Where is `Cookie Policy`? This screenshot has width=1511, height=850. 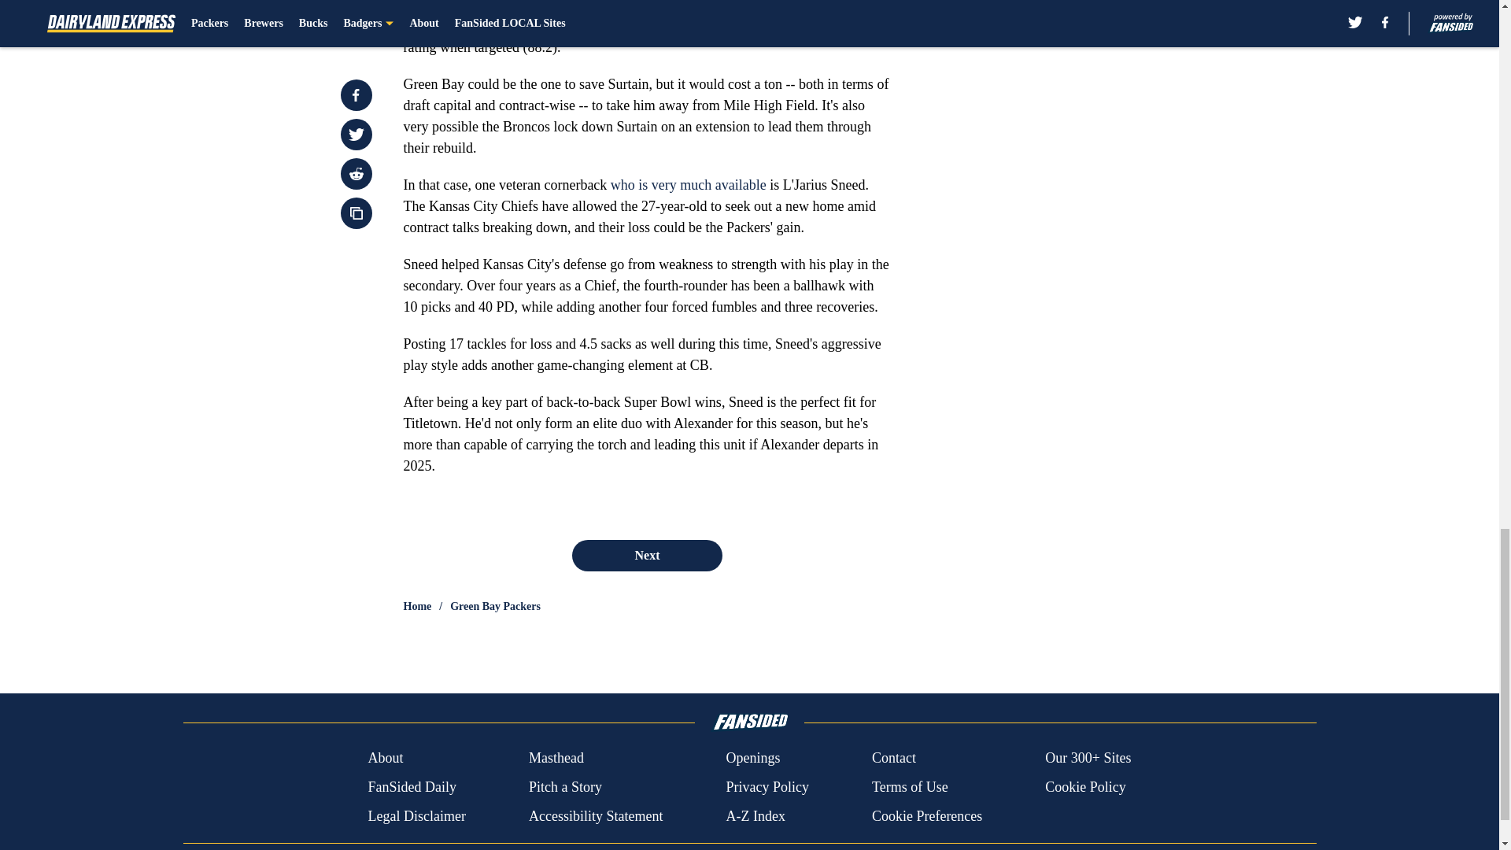
Cookie Policy is located at coordinates (1085, 787).